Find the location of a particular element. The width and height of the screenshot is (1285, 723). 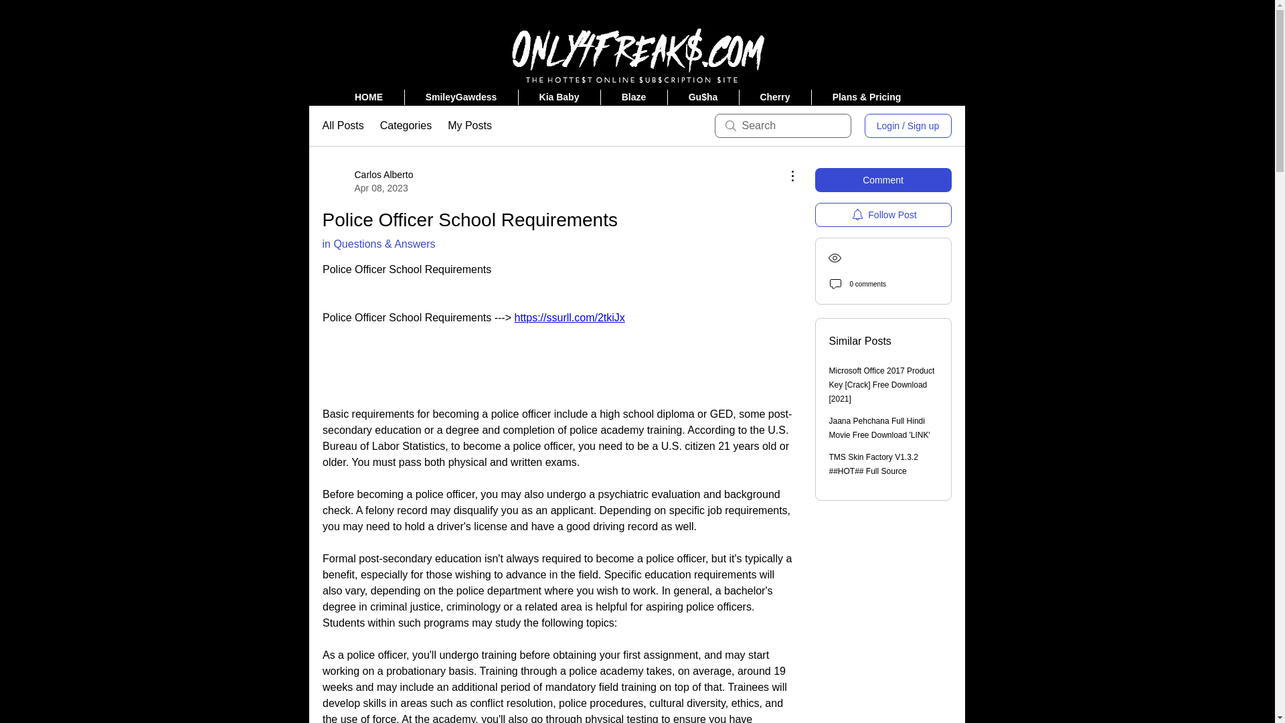

Cherry is located at coordinates (775, 96).